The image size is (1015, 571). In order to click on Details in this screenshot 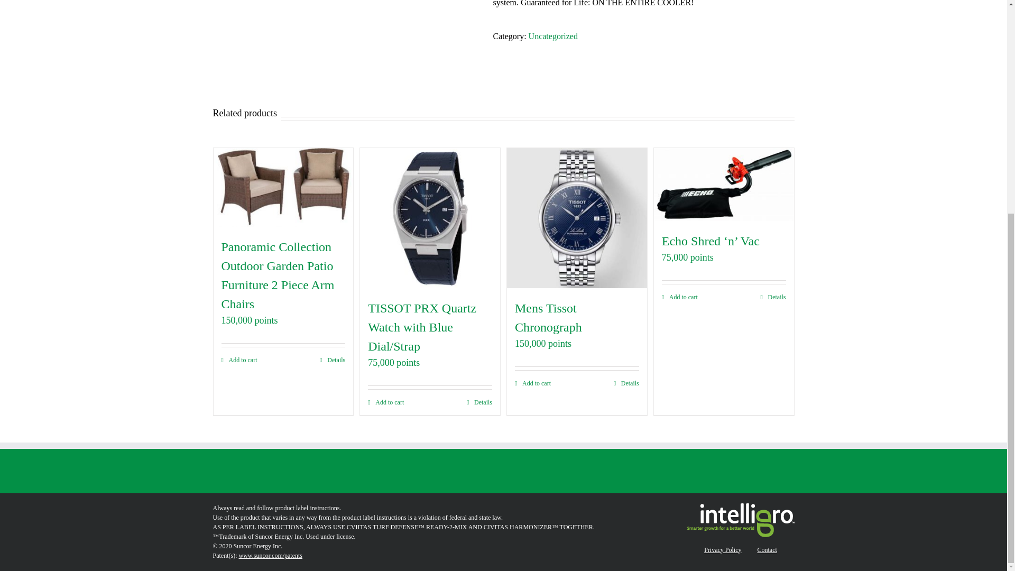, I will do `click(479, 402)`.